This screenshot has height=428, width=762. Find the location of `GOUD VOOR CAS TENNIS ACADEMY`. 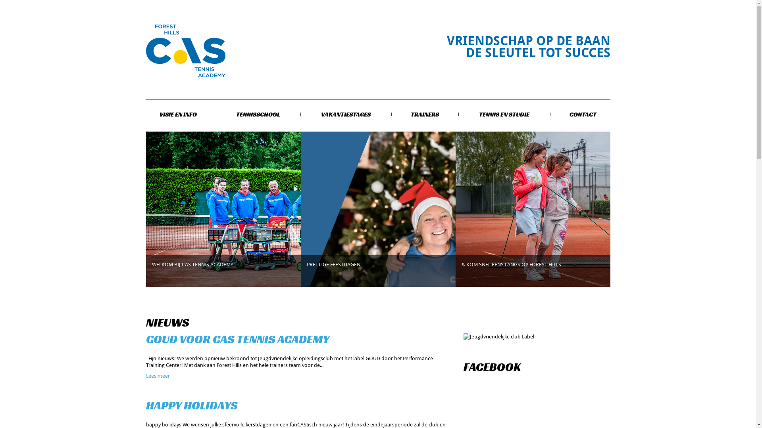

GOUD VOOR CAS TENNIS ACADEMY is located at coordinates (238, 339).